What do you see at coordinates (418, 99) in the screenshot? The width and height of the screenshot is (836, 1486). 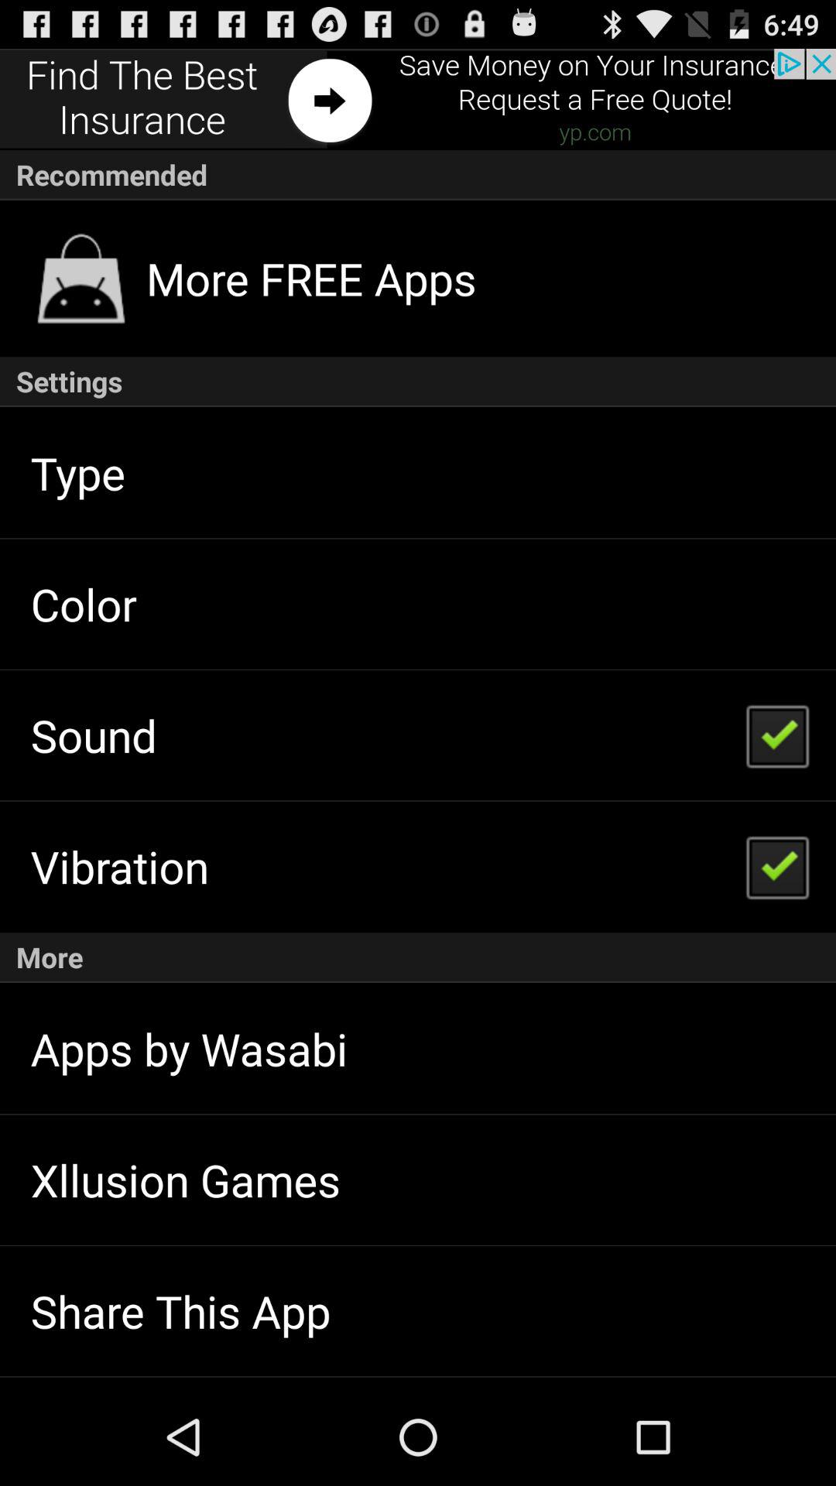 I see `close the add` at bounding box center [418, 99].